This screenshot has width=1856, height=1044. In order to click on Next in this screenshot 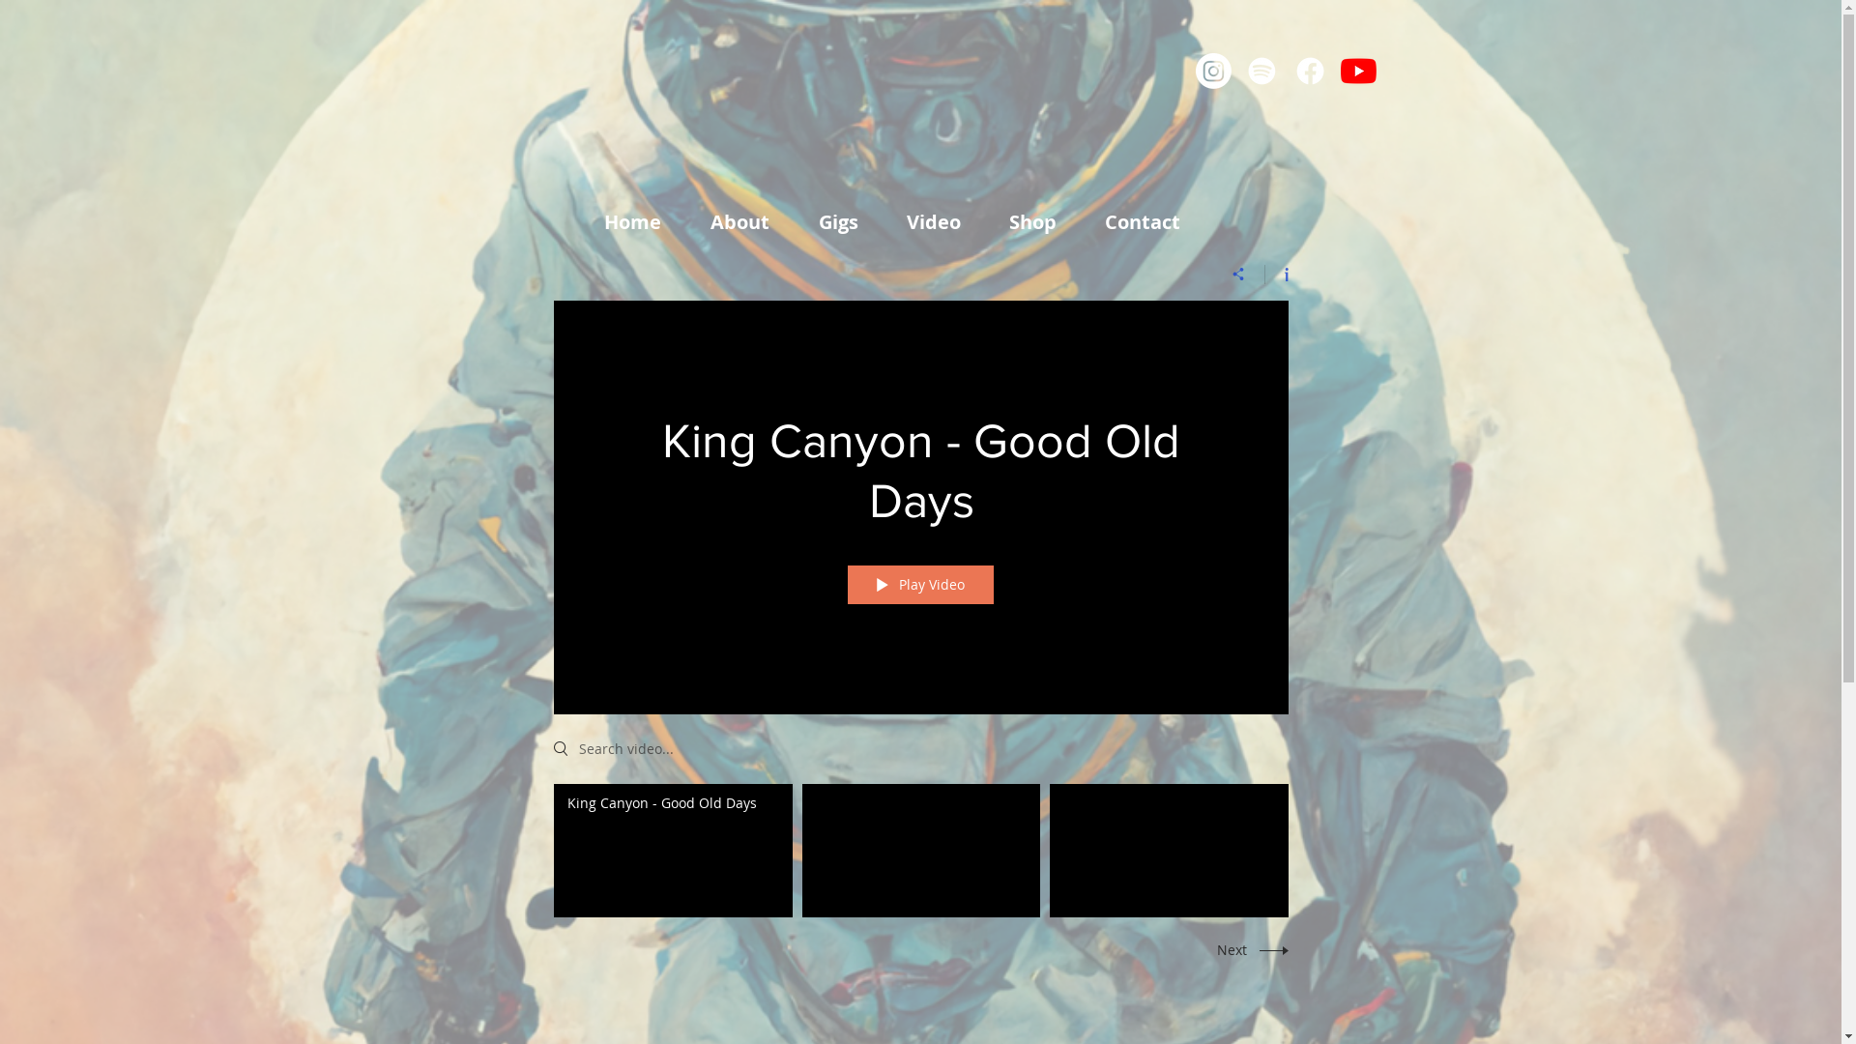, I will do `click(1247, 949)`.